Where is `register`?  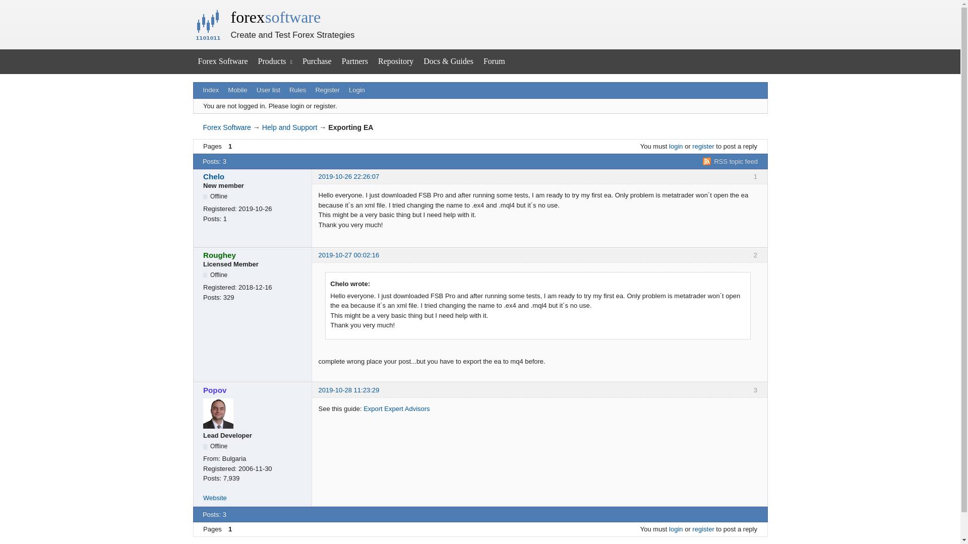 register is located at coordinates (703, 146).